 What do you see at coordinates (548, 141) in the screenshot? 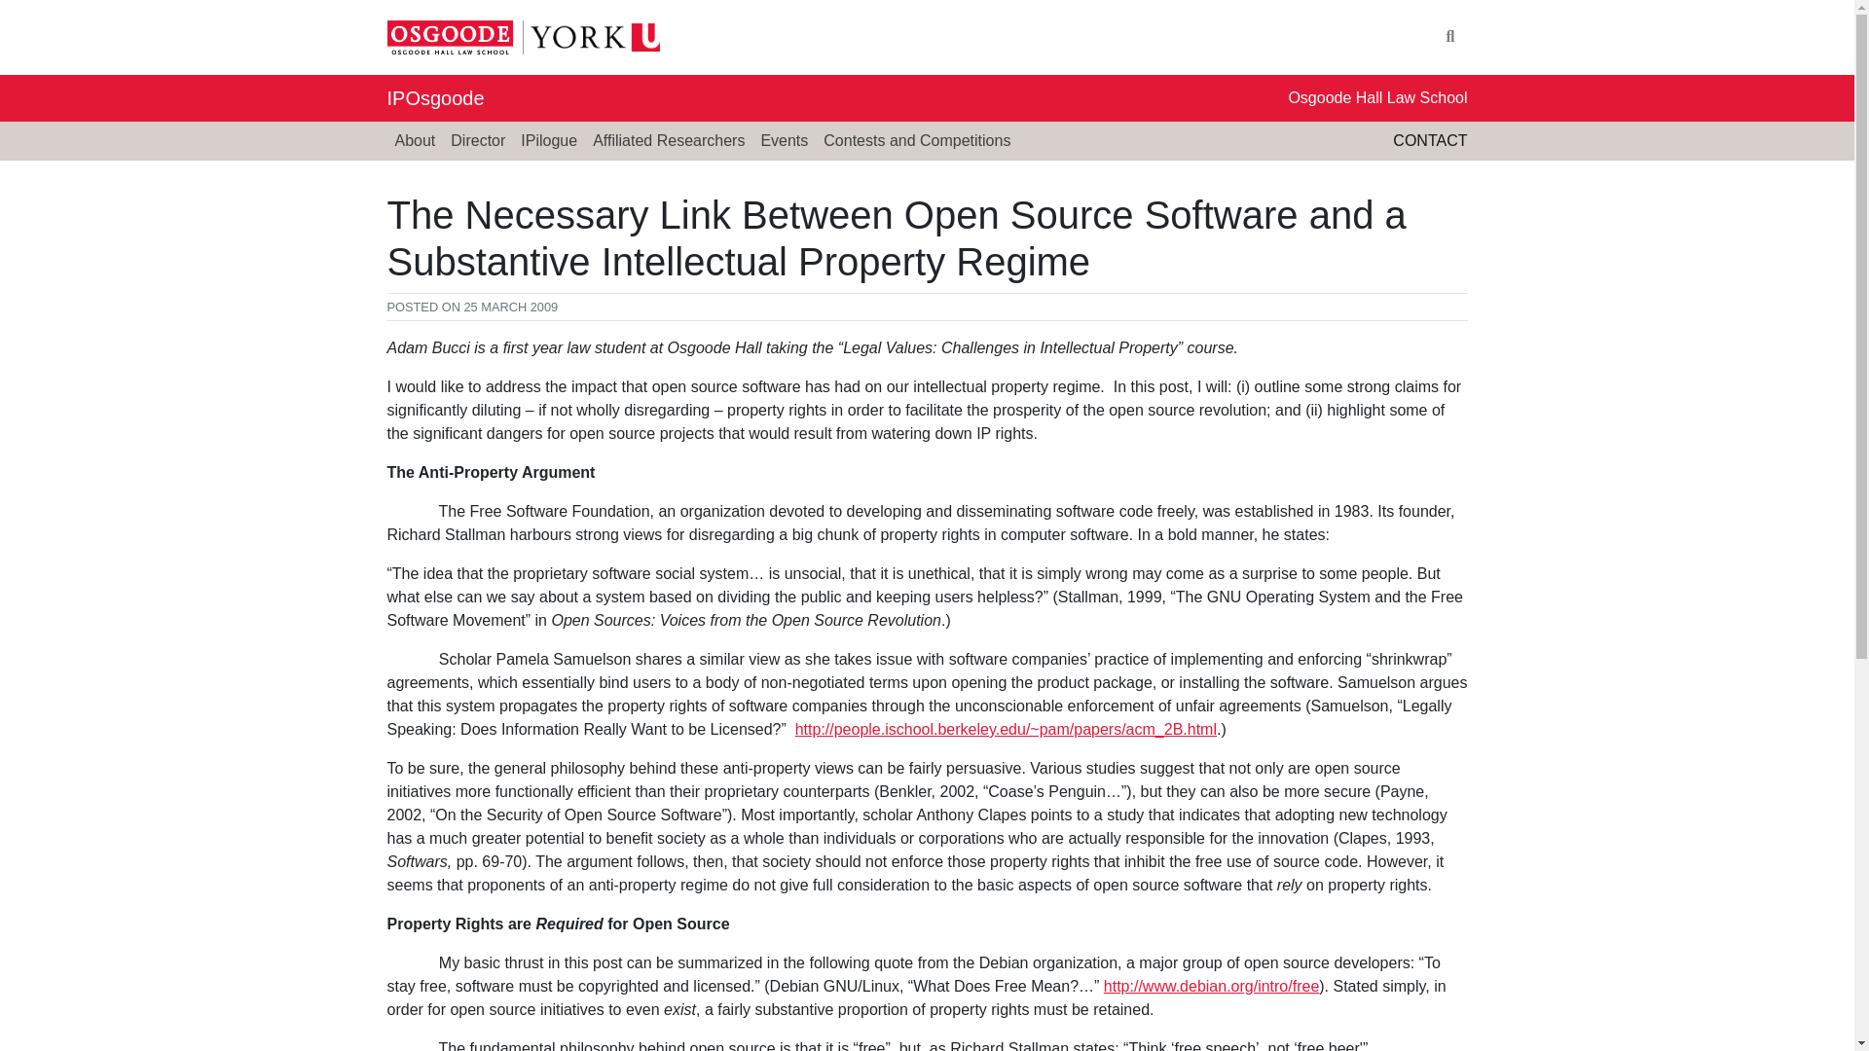
I see `IPilogue` at bounding box center [548, 141].